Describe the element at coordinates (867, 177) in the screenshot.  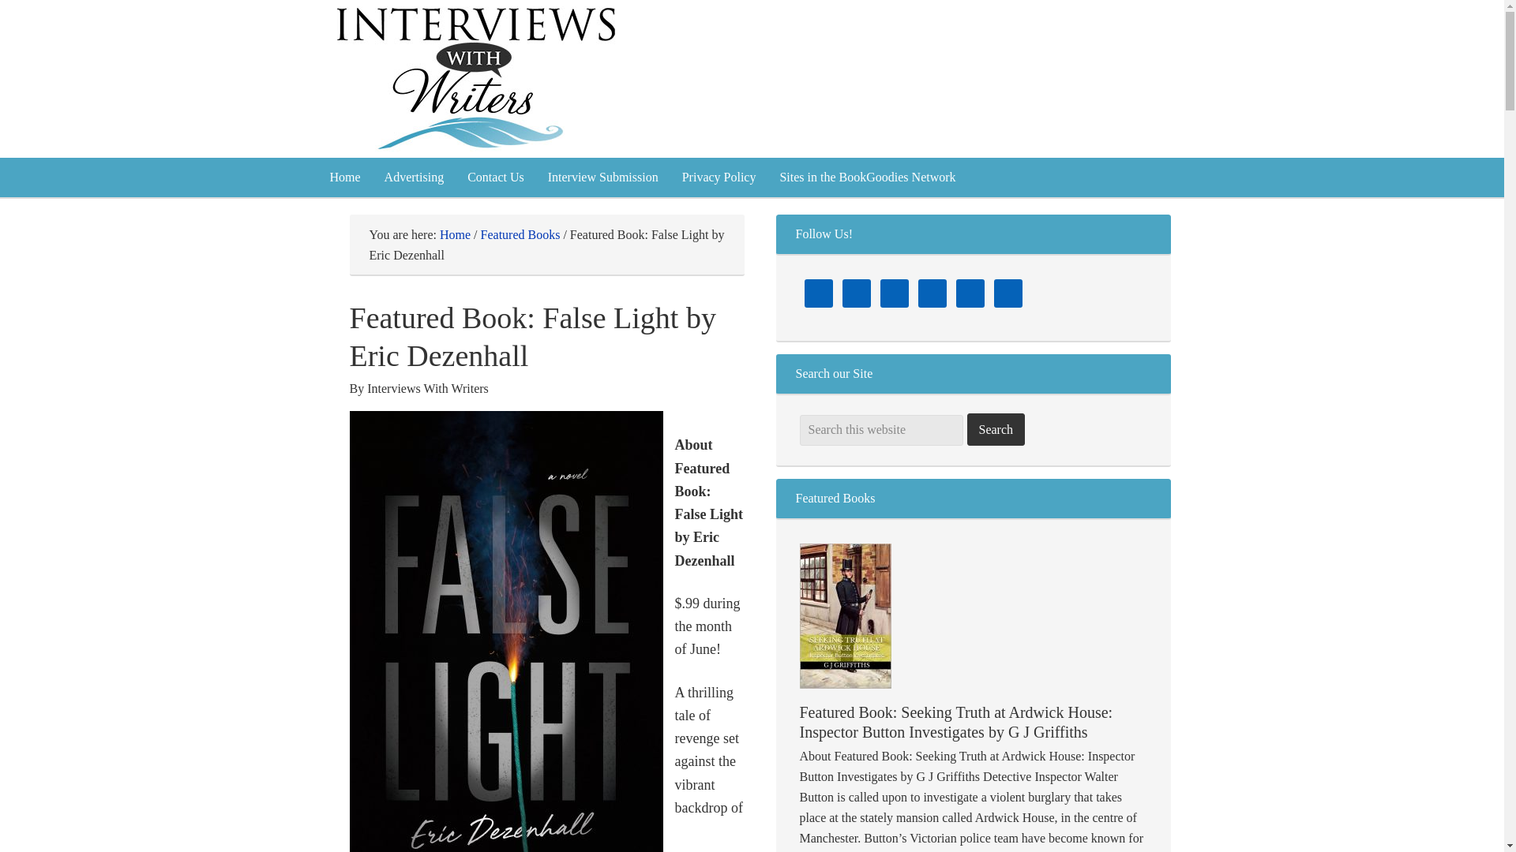
I see `Sites in the BookGoodies Network` at that location.